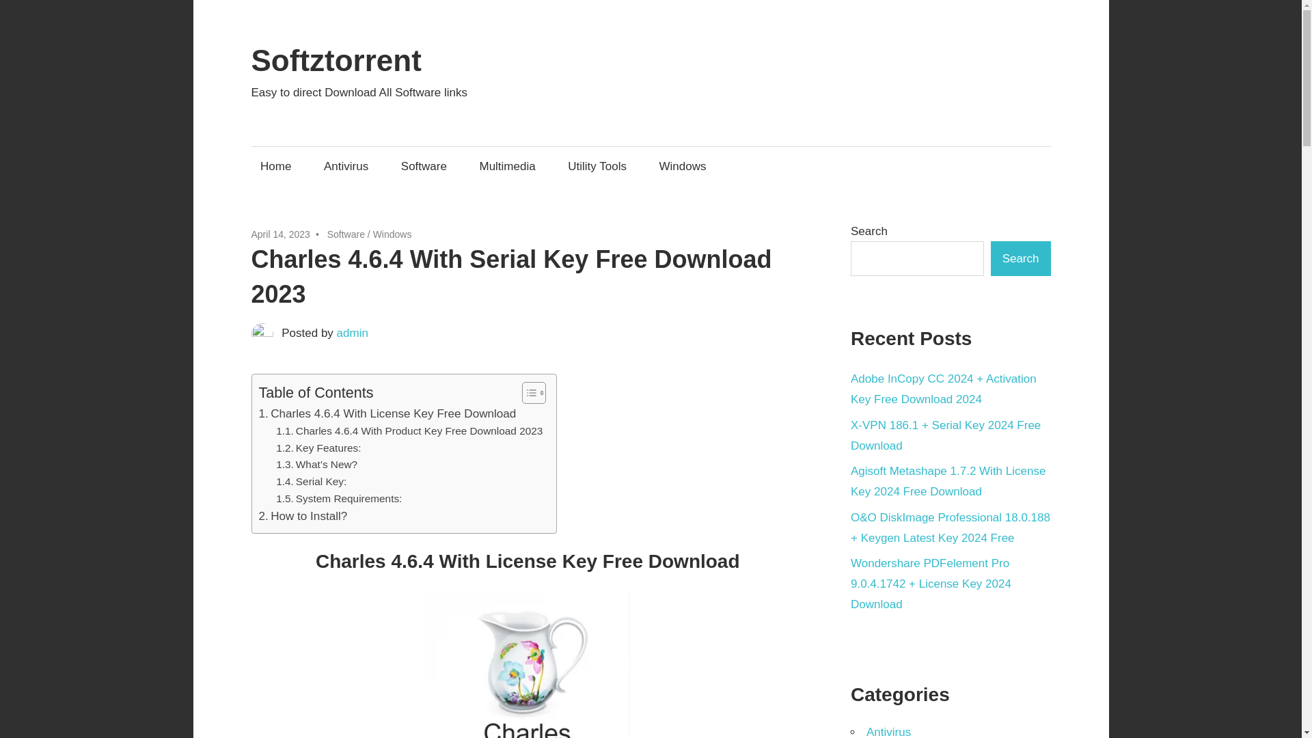 The image size is (1312, 738). What do you see at coordinates (392, 234) in the screenshot?
I see `Windows` at bounding box center [392, 234].